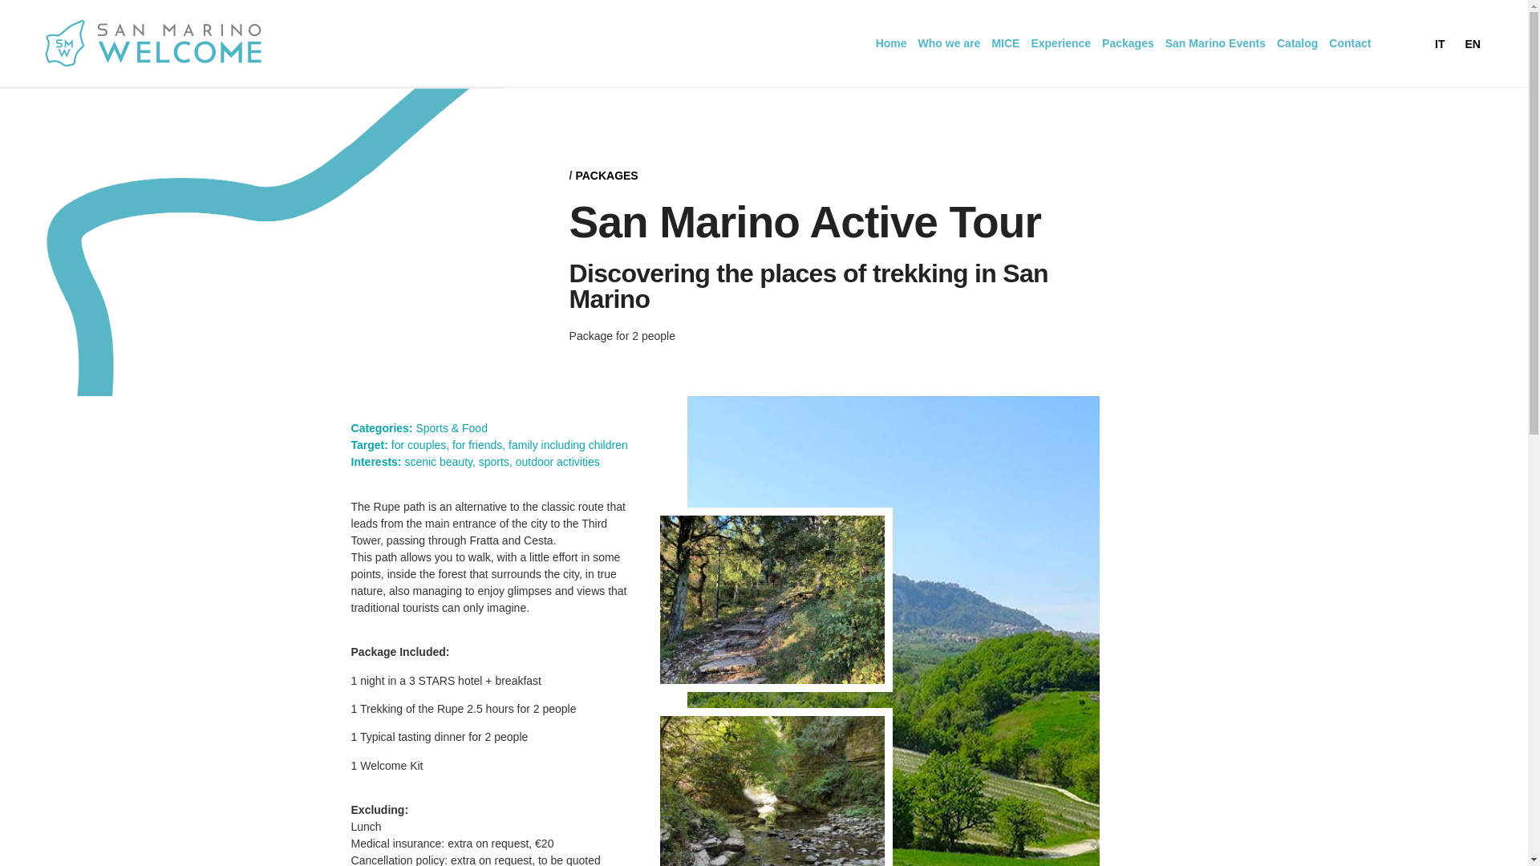 The image size is (1540, 866). I want to click on EN, so click(1468, 42).